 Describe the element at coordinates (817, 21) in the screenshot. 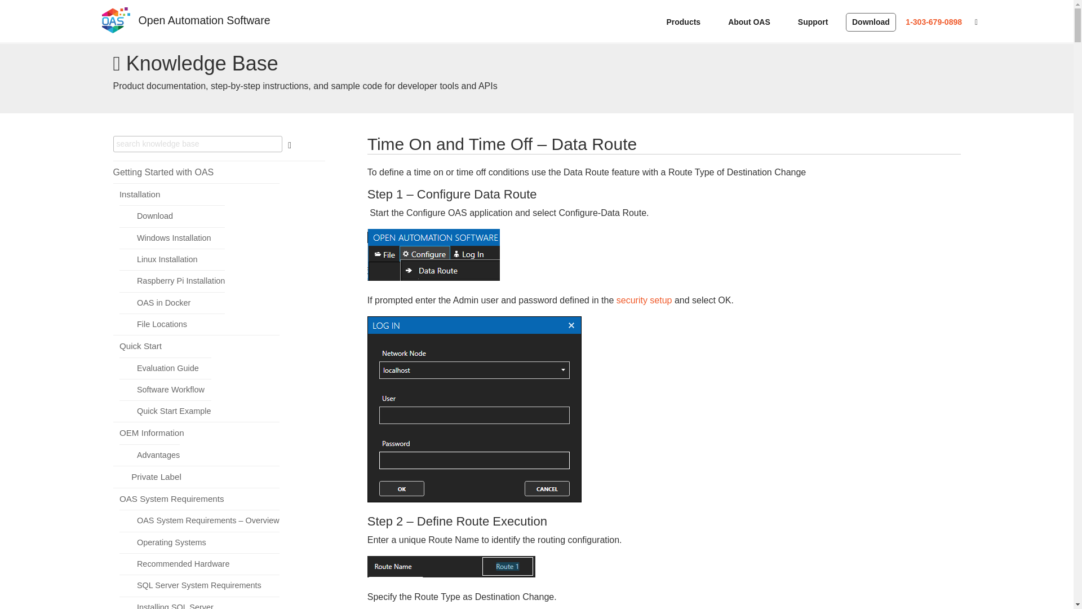

I see `Support` at that location.